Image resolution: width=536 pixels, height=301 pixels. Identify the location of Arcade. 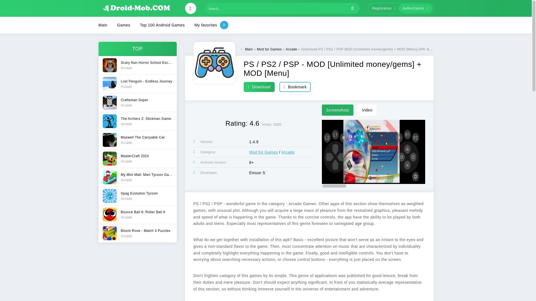
(137, 139).